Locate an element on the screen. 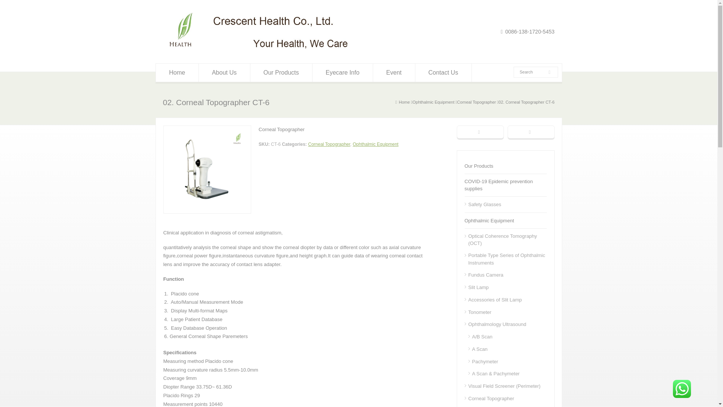 This screenshot has width=723, height=407. Crescent Health is located at coordinates (259, 50).